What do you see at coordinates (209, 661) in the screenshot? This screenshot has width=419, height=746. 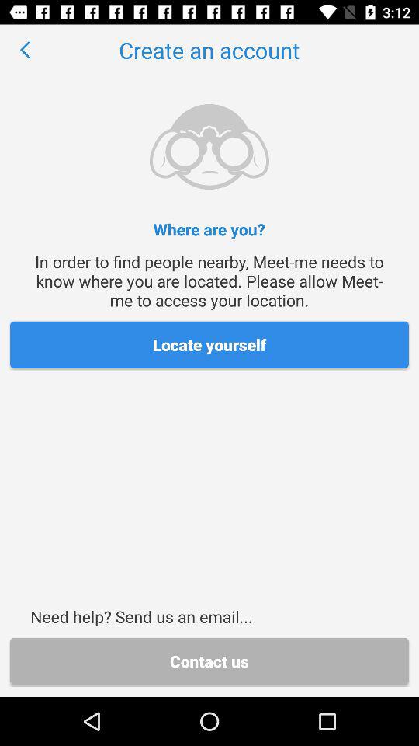 I see `flip until contact us` at bounding box center [209, 661].